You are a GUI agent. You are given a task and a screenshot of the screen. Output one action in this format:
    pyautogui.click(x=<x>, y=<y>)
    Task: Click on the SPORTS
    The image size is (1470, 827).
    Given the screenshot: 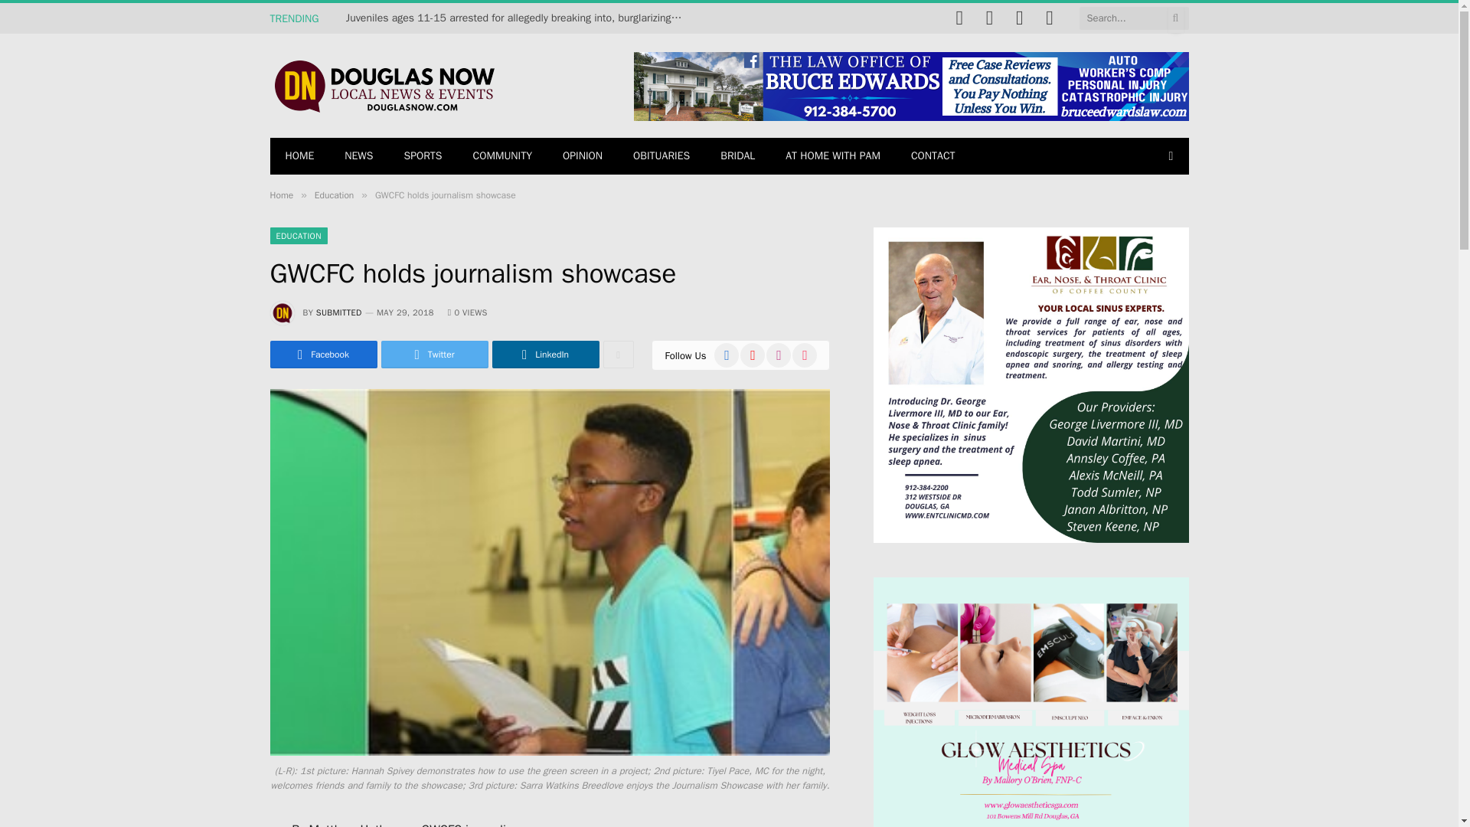 What is the action you would take?
    pyautogui.click(x=423, y=156)
    